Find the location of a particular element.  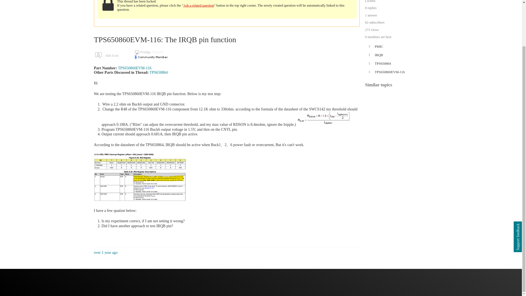

Link to Tool Folder is located at coordinates (135, 68).